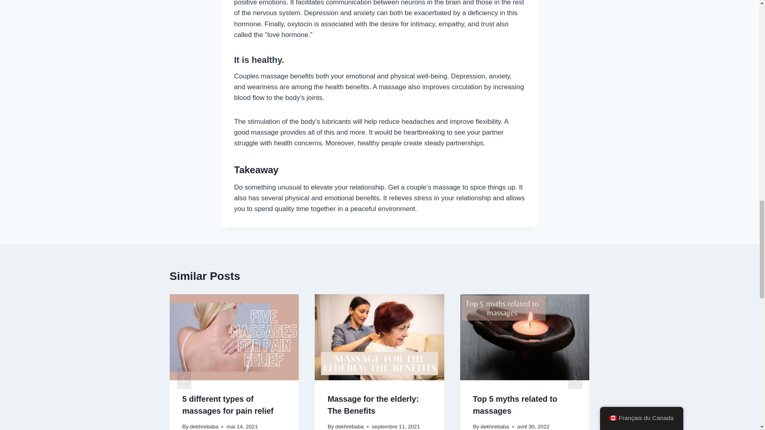 The width and height of the screenshot is (765, 430). Describe the element at coordinates (373, 405) in the screenshot. I see `Massage for the elderly: The Benefits` at that location.